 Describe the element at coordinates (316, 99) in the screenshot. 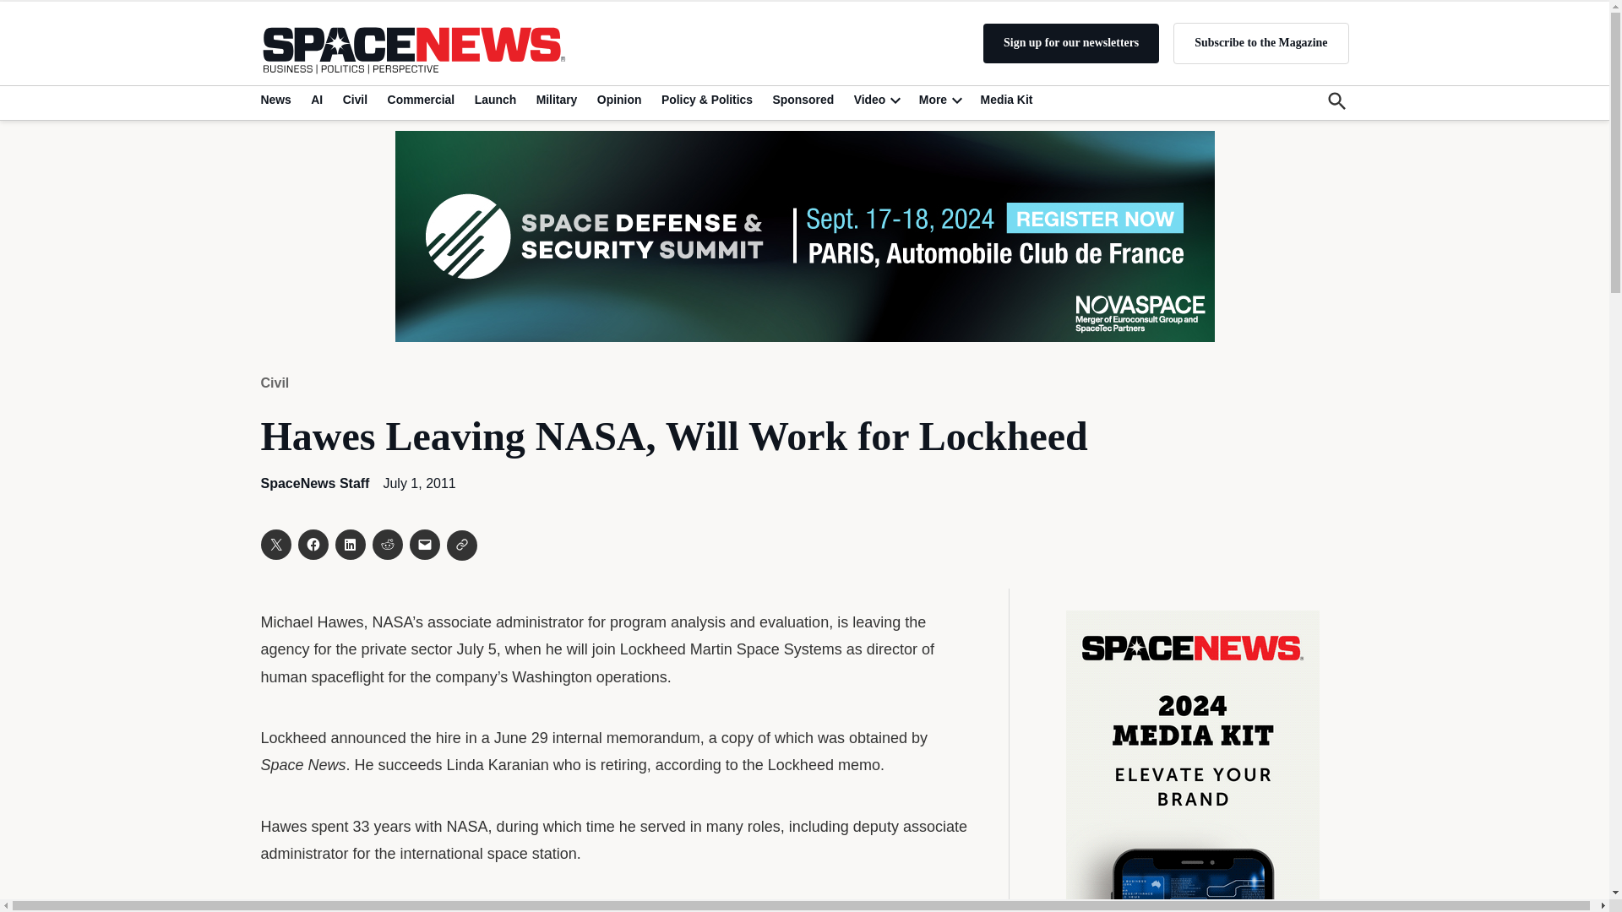

I see `AI` at that location.